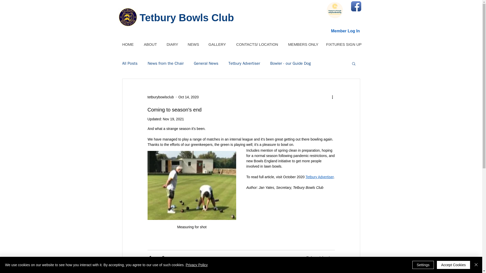  Describe the element at coordinates (173, 119) in the screenshot. I see `Nov 19, 2021` at that location.